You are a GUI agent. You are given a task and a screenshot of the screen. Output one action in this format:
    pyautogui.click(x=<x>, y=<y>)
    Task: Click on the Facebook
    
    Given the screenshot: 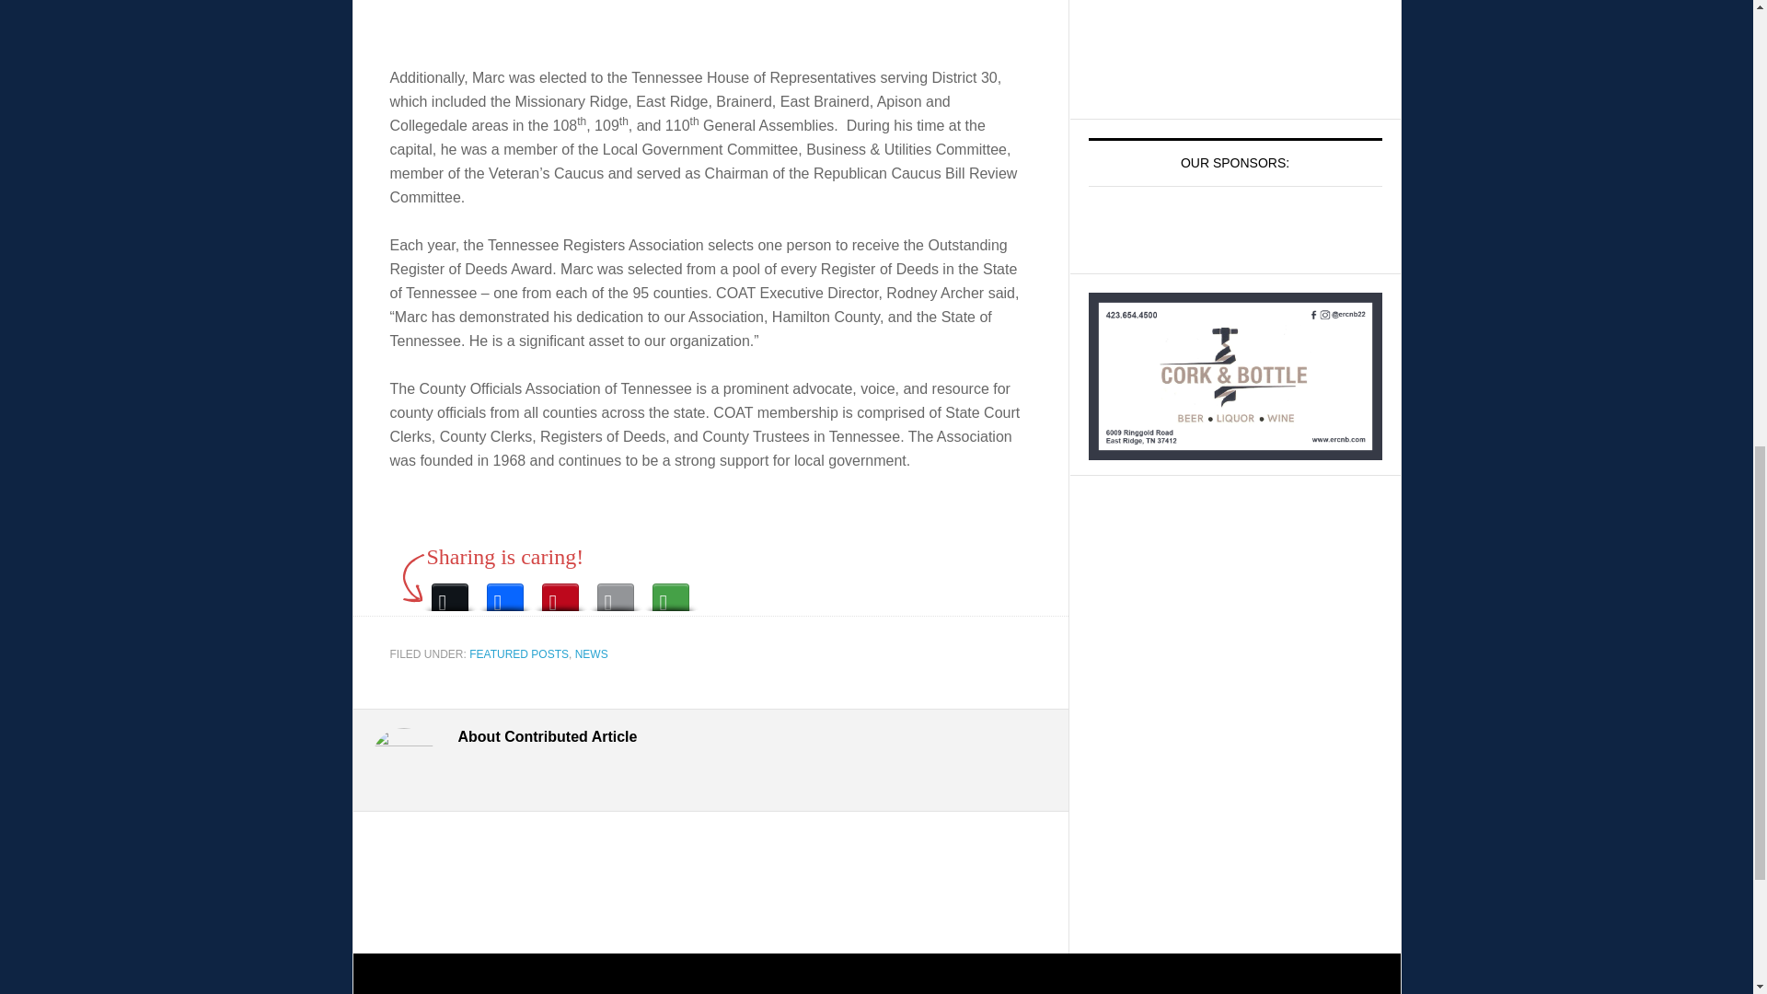 What is the action you would take?
    pyautogui.click(x=504, y=592)
    